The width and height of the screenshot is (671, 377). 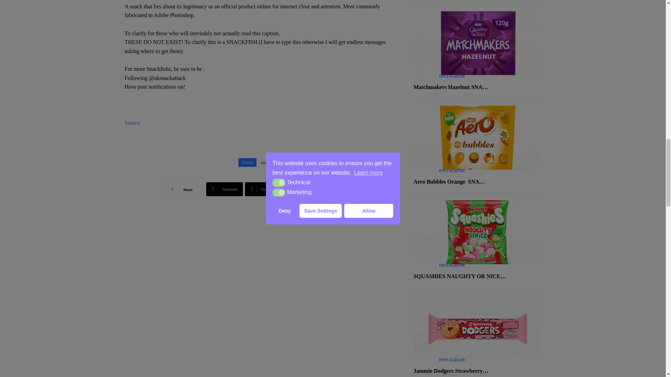 I want to click on Pinterest, so click(x=297, y=189).